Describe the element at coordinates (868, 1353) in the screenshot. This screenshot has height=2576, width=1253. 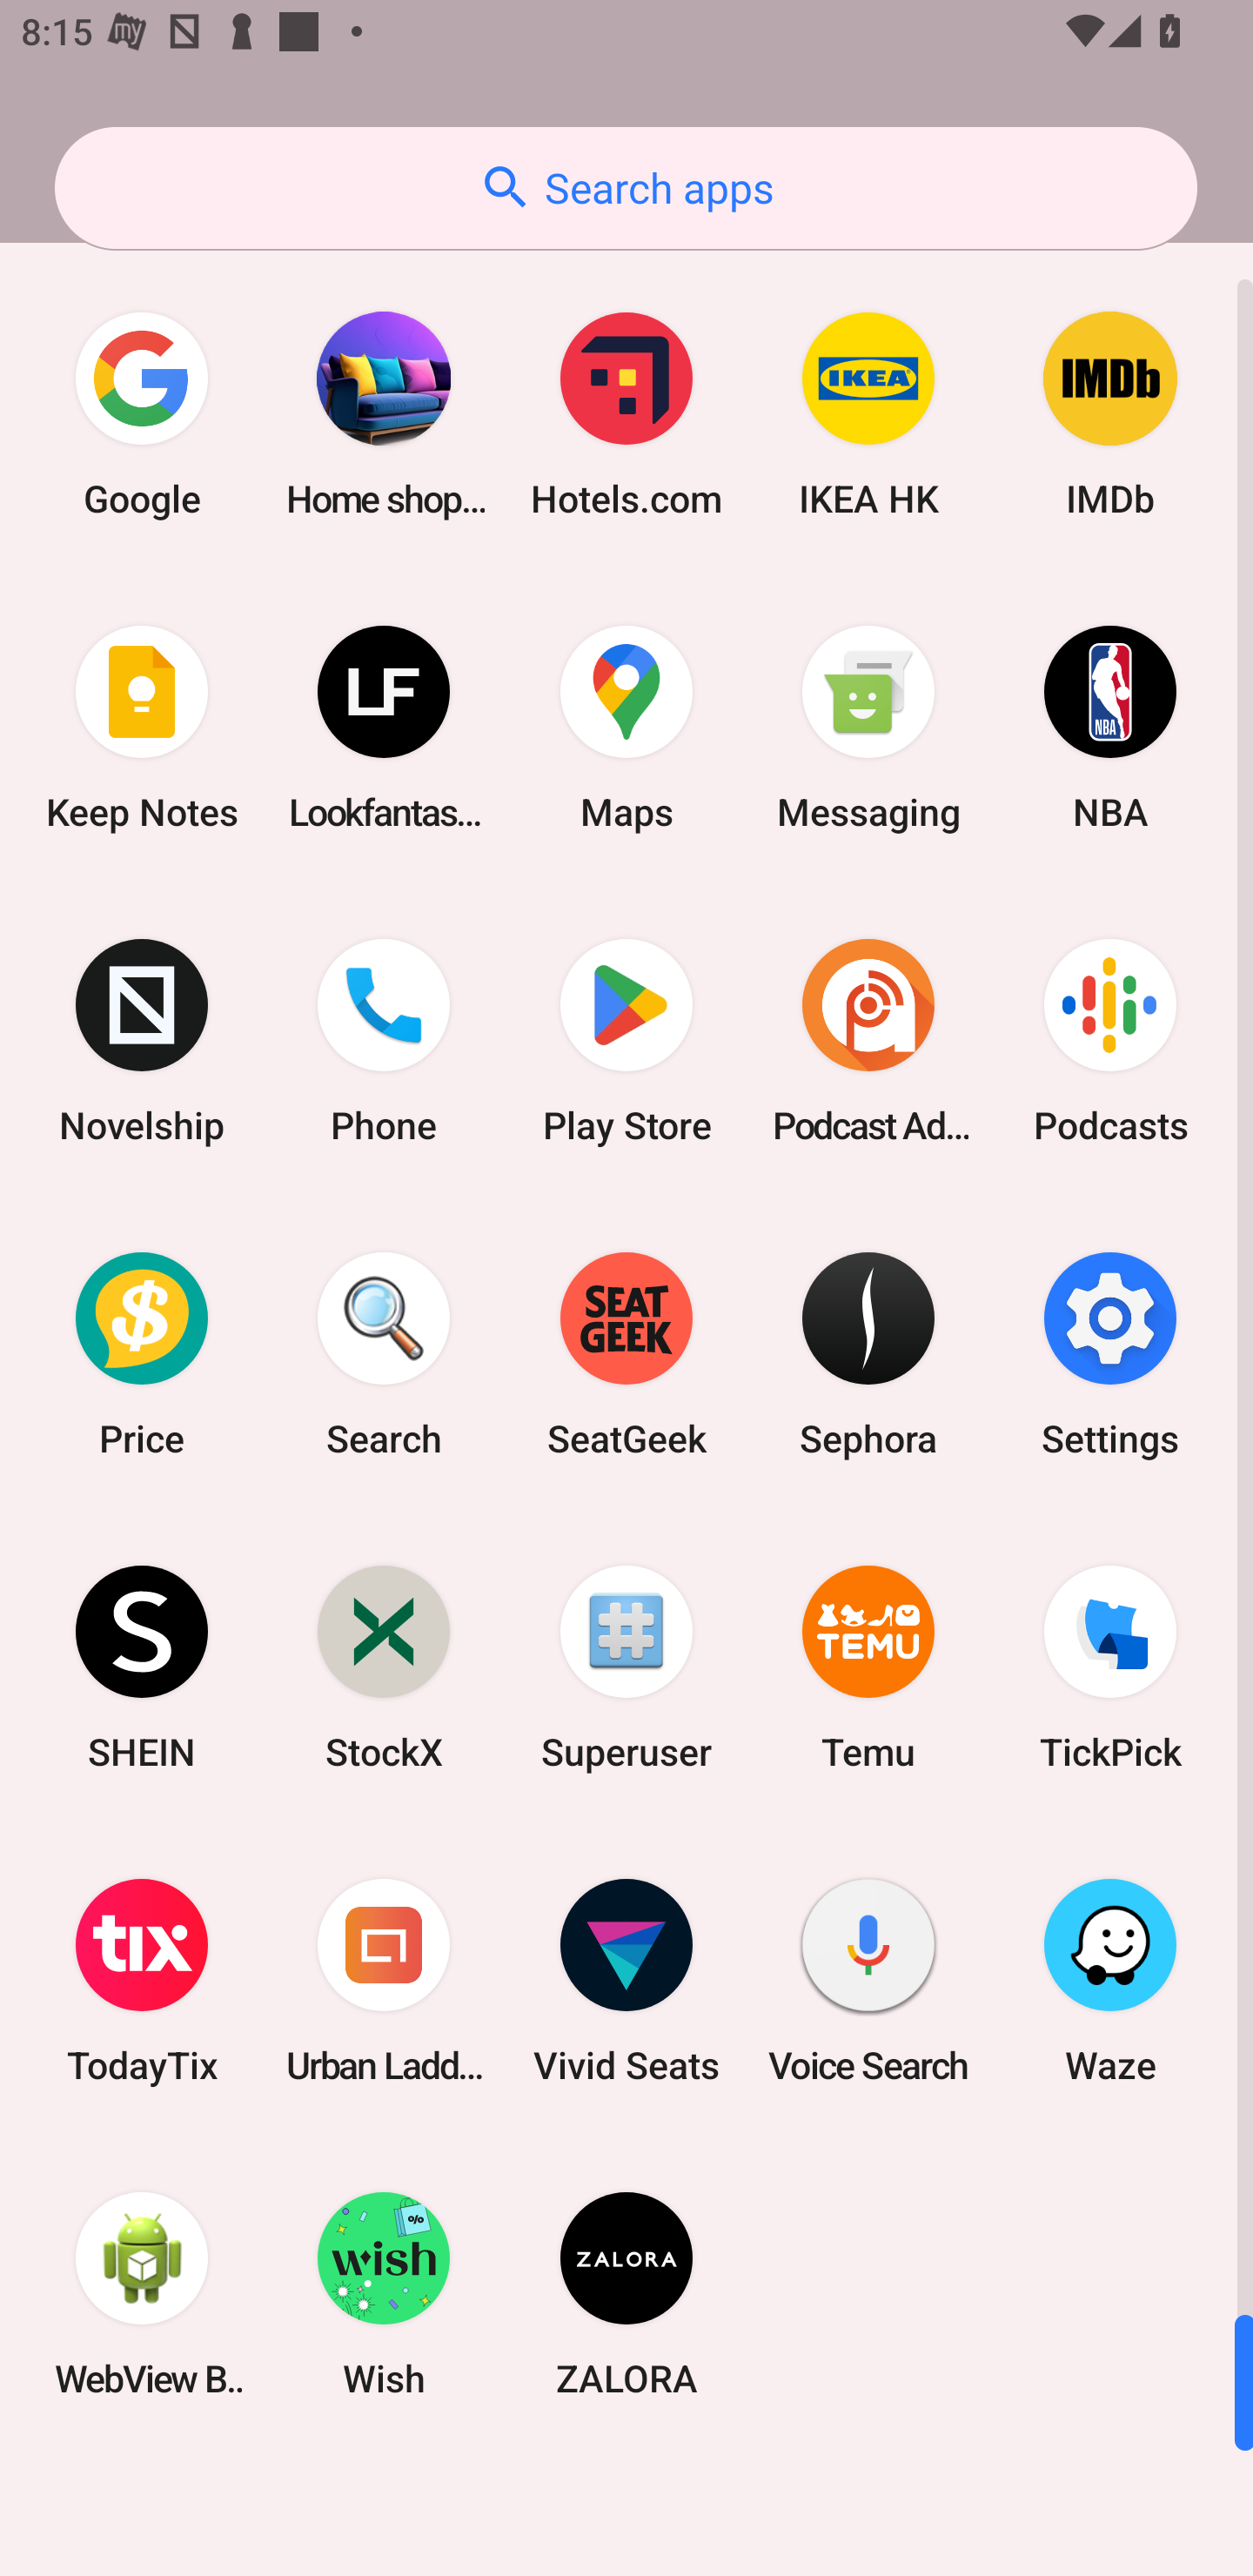
I see `Sephora` at that location.